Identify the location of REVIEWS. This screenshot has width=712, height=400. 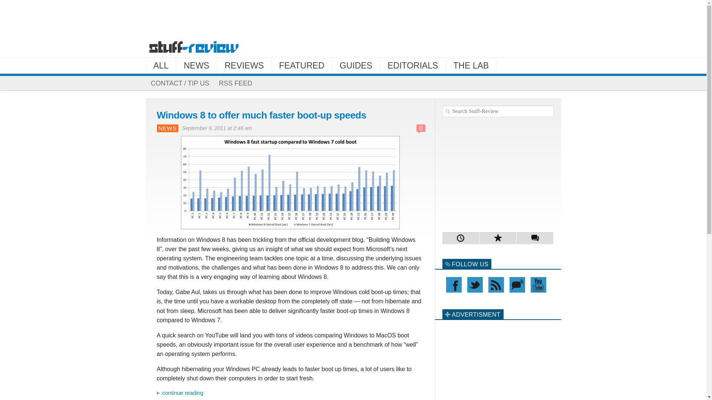
(244, 65).